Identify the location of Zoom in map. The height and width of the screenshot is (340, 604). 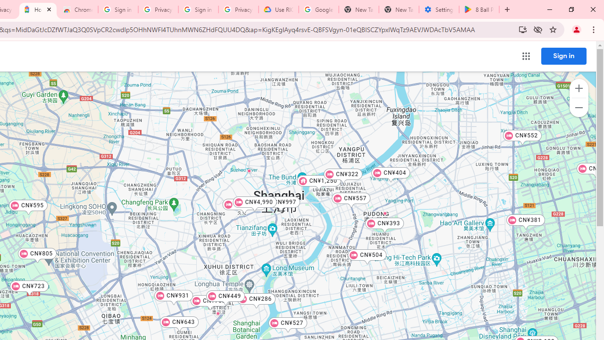
(579, 88).